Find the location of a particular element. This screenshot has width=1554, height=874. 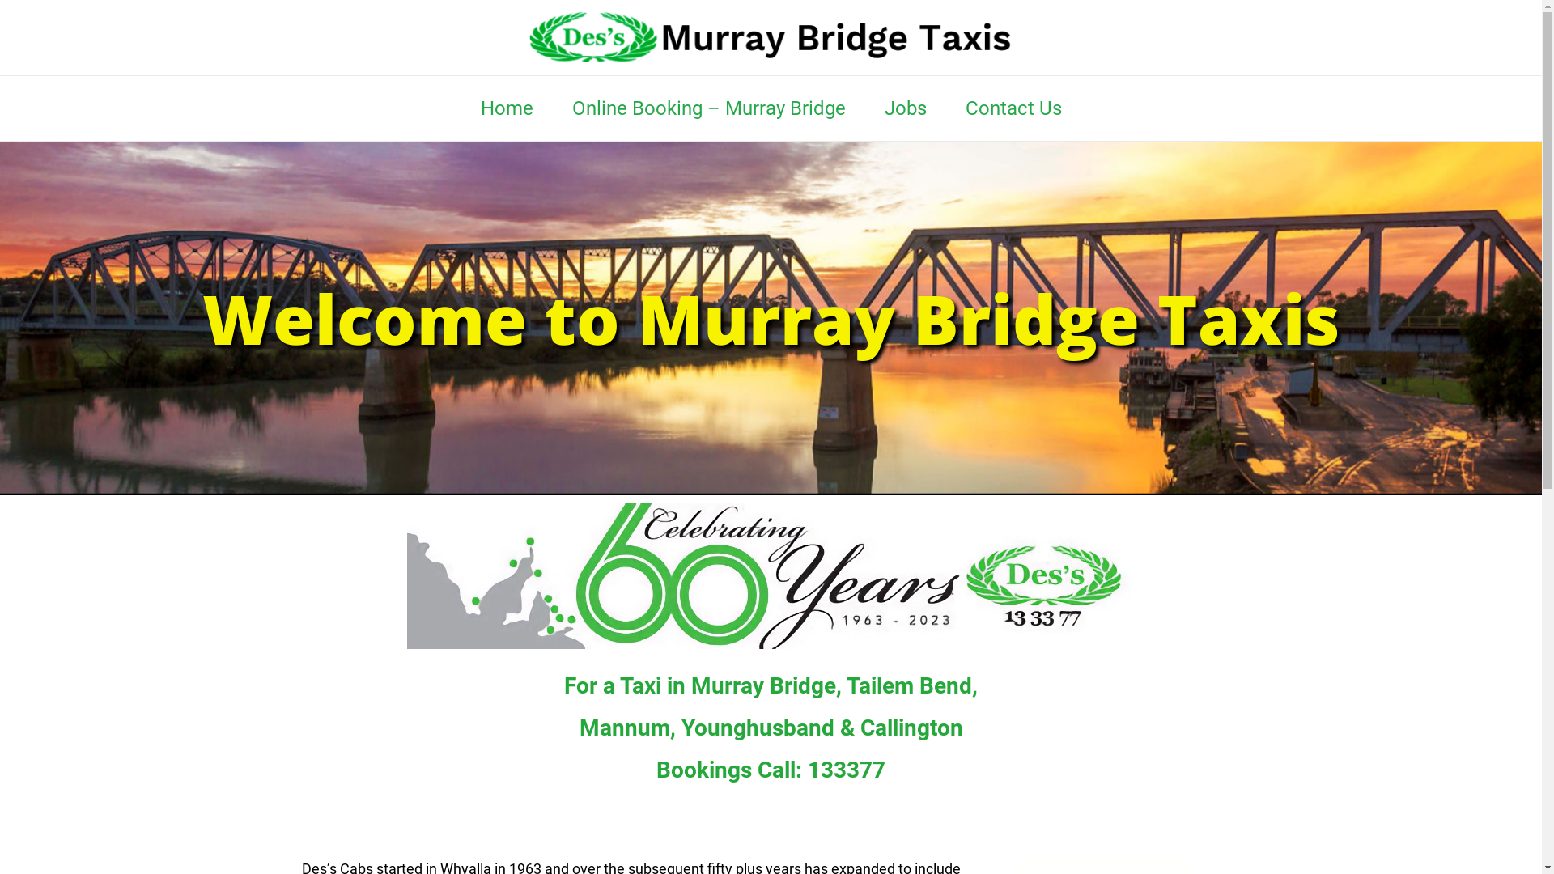

Home is located at coordinates (507, 108).